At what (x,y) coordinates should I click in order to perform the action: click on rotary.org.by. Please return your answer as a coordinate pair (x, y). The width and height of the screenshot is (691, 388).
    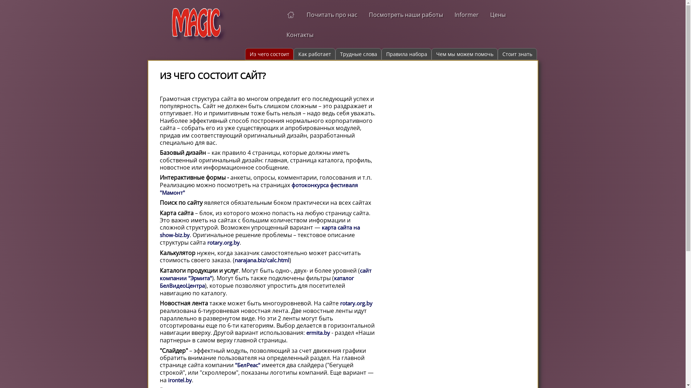
    Looking at the image, I should click on (223, 243).